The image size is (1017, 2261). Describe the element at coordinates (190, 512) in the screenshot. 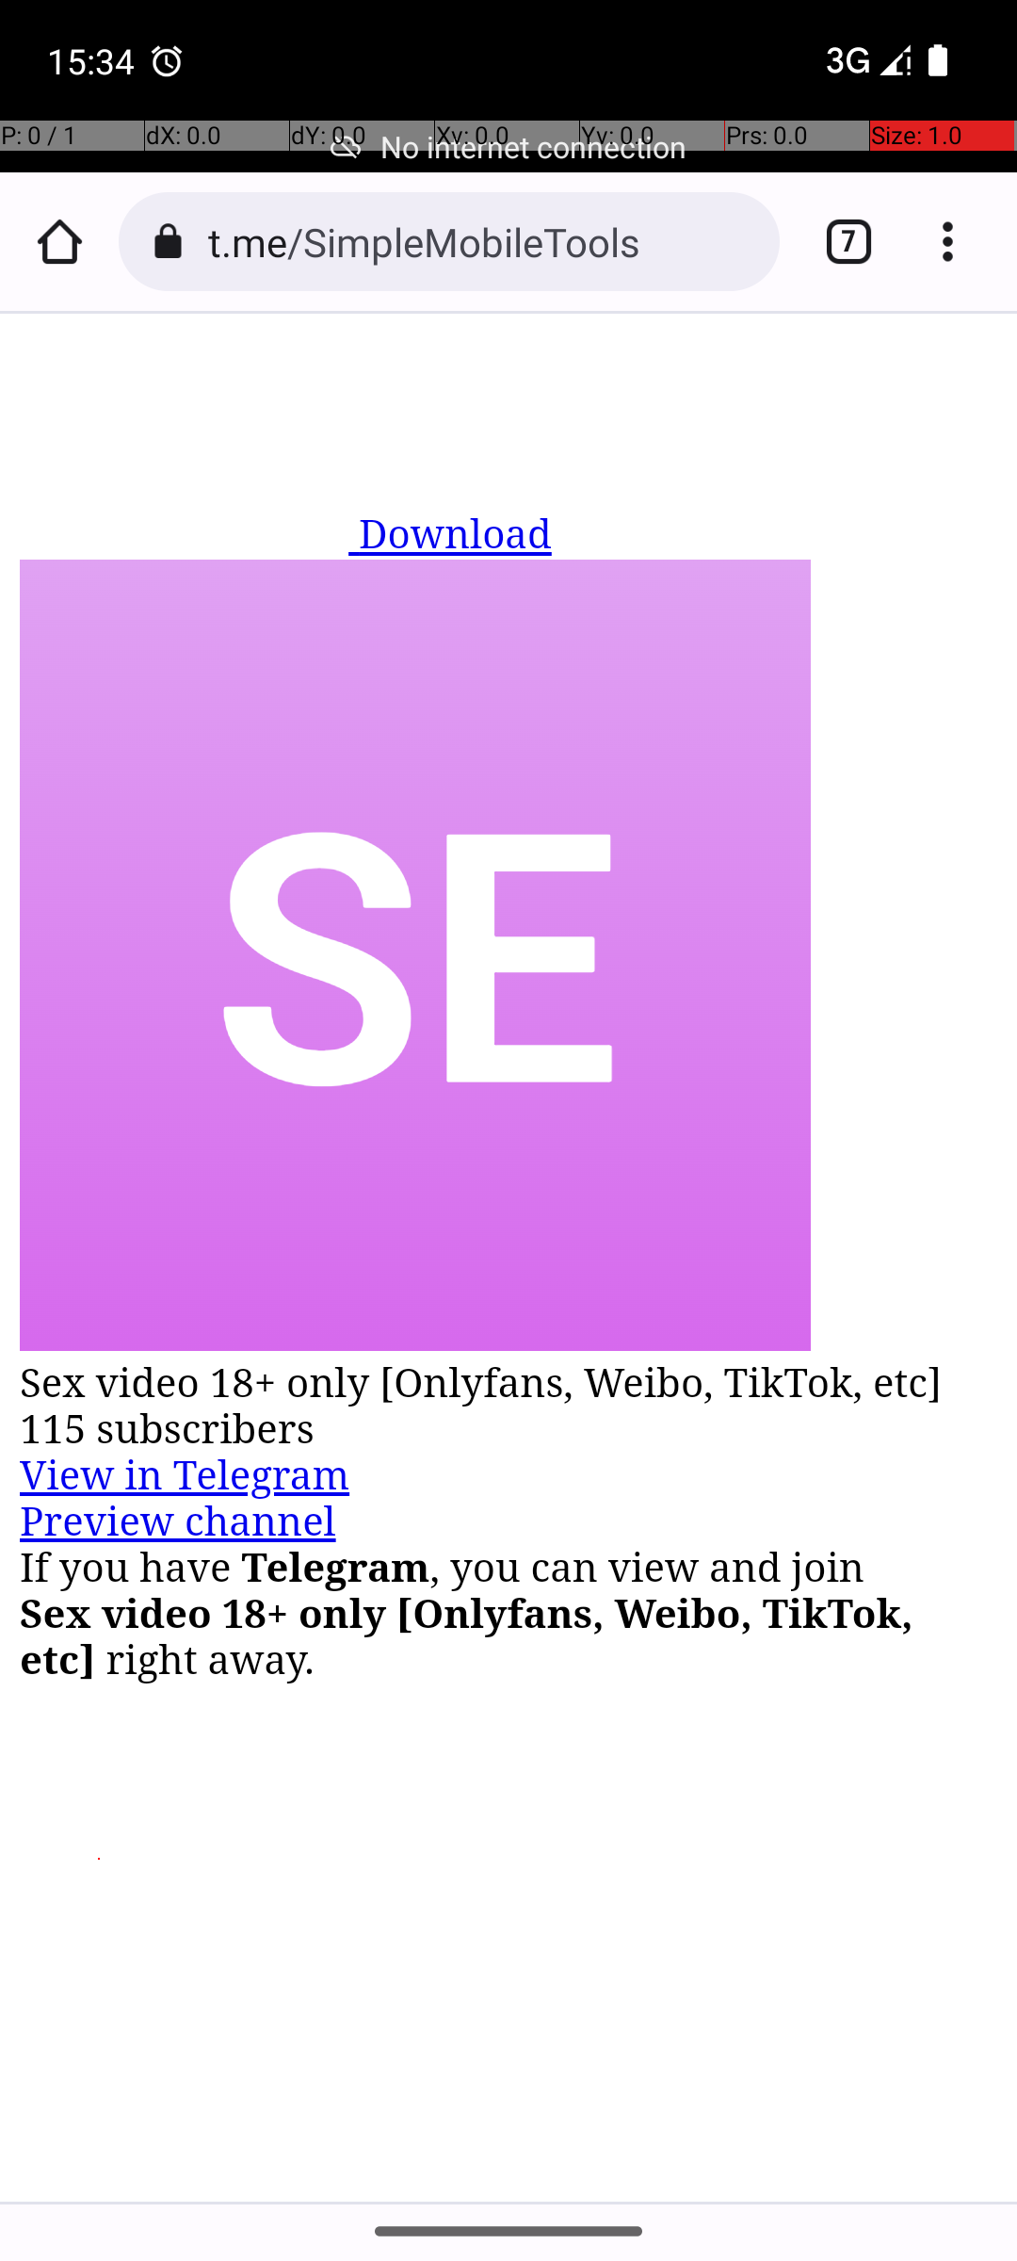

I see `telegram` at that location.